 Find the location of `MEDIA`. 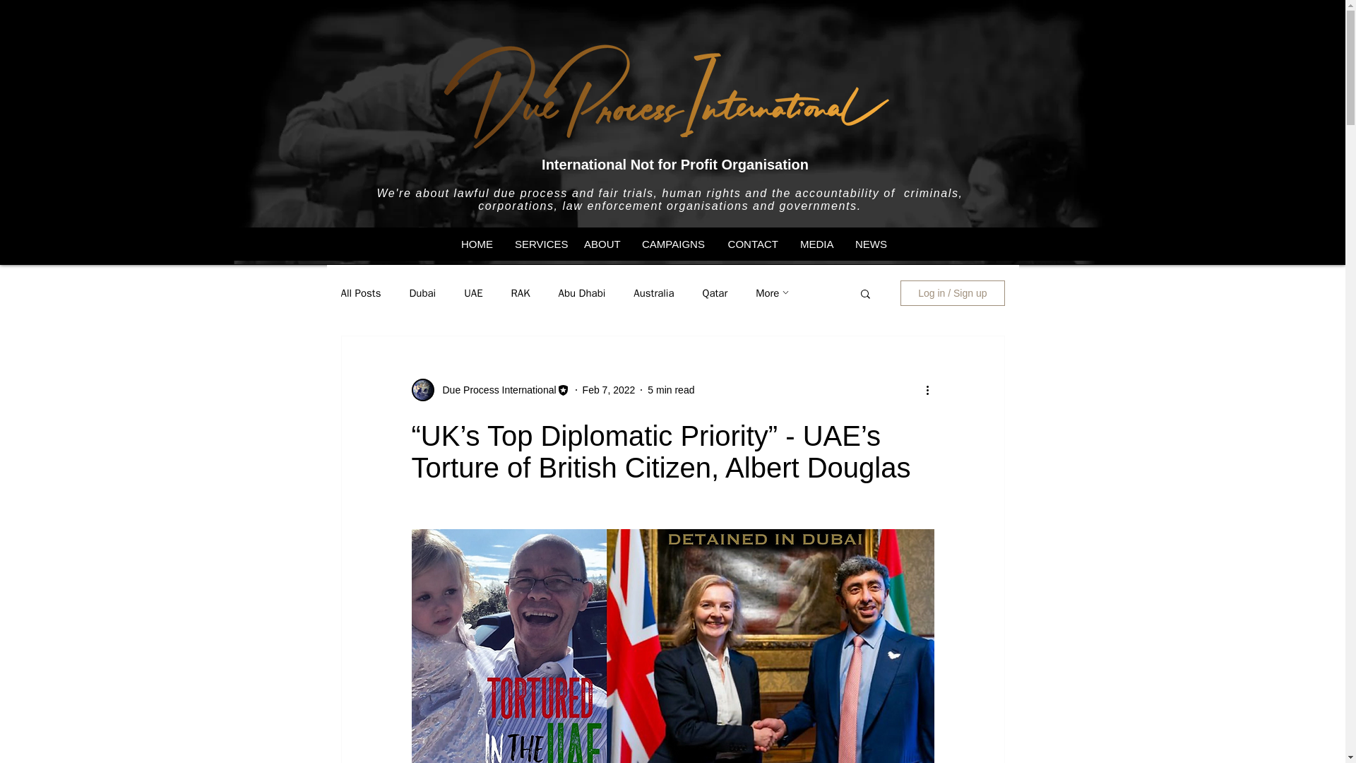

MEDIA is located at coordinates (816, 244).